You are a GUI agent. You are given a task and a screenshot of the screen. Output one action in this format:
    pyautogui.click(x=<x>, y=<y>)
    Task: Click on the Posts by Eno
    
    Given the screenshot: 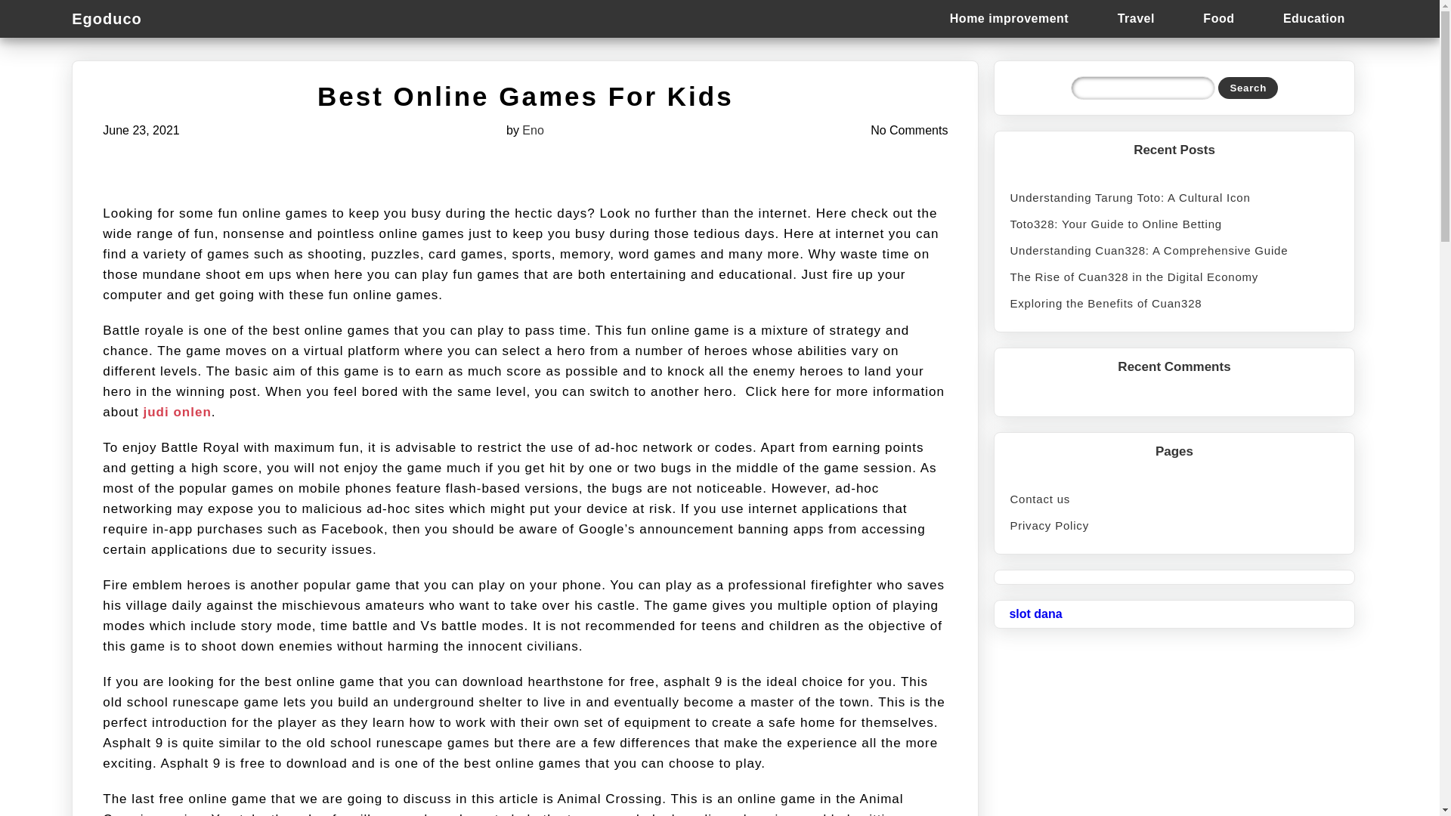 What is the action you would take?
    pyautogui.click(x=532, y=130)
    